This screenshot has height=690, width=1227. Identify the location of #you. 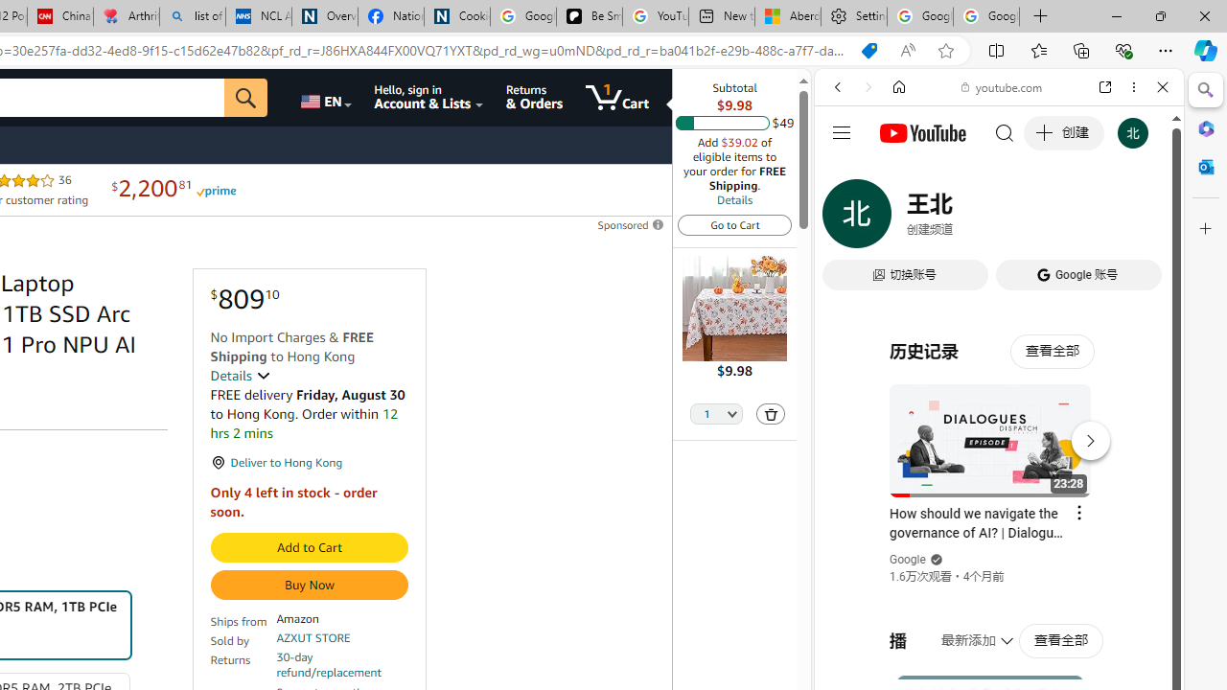
(999, 427).